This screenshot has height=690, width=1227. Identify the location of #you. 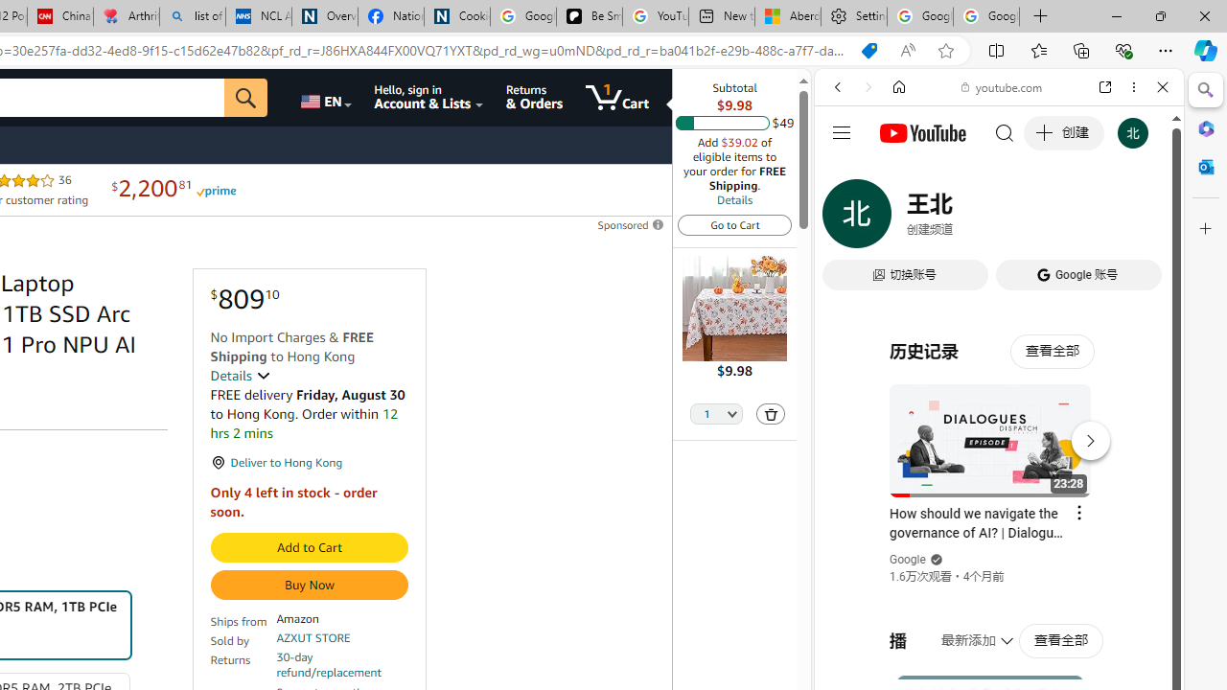
(999, 427).